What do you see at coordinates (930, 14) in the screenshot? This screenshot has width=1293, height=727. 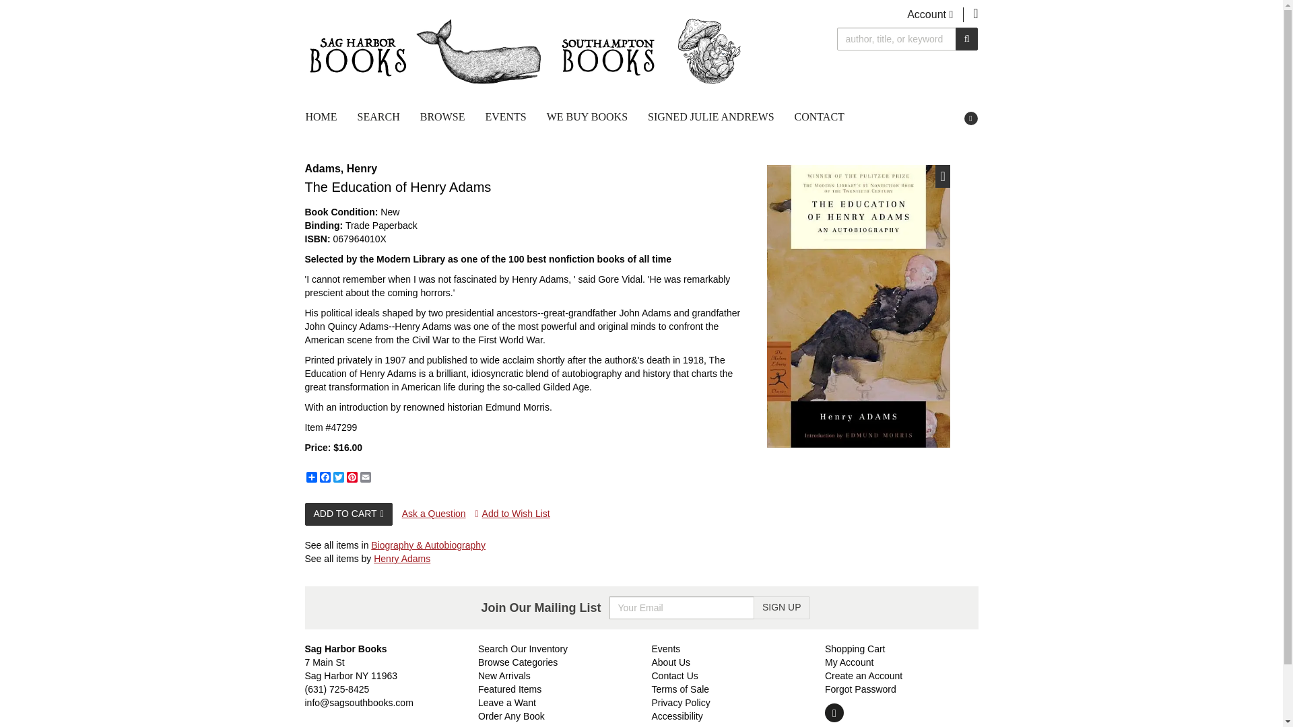 I see `Account` at bounding box center [930, 14].